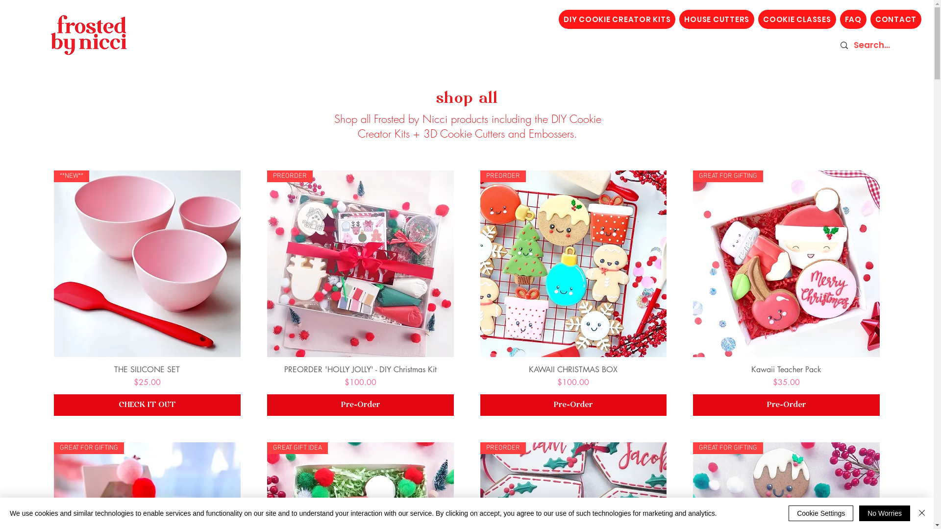 The width and height of the screenshot is (941, 529). I want to click on No Worries, so click(885, 513).